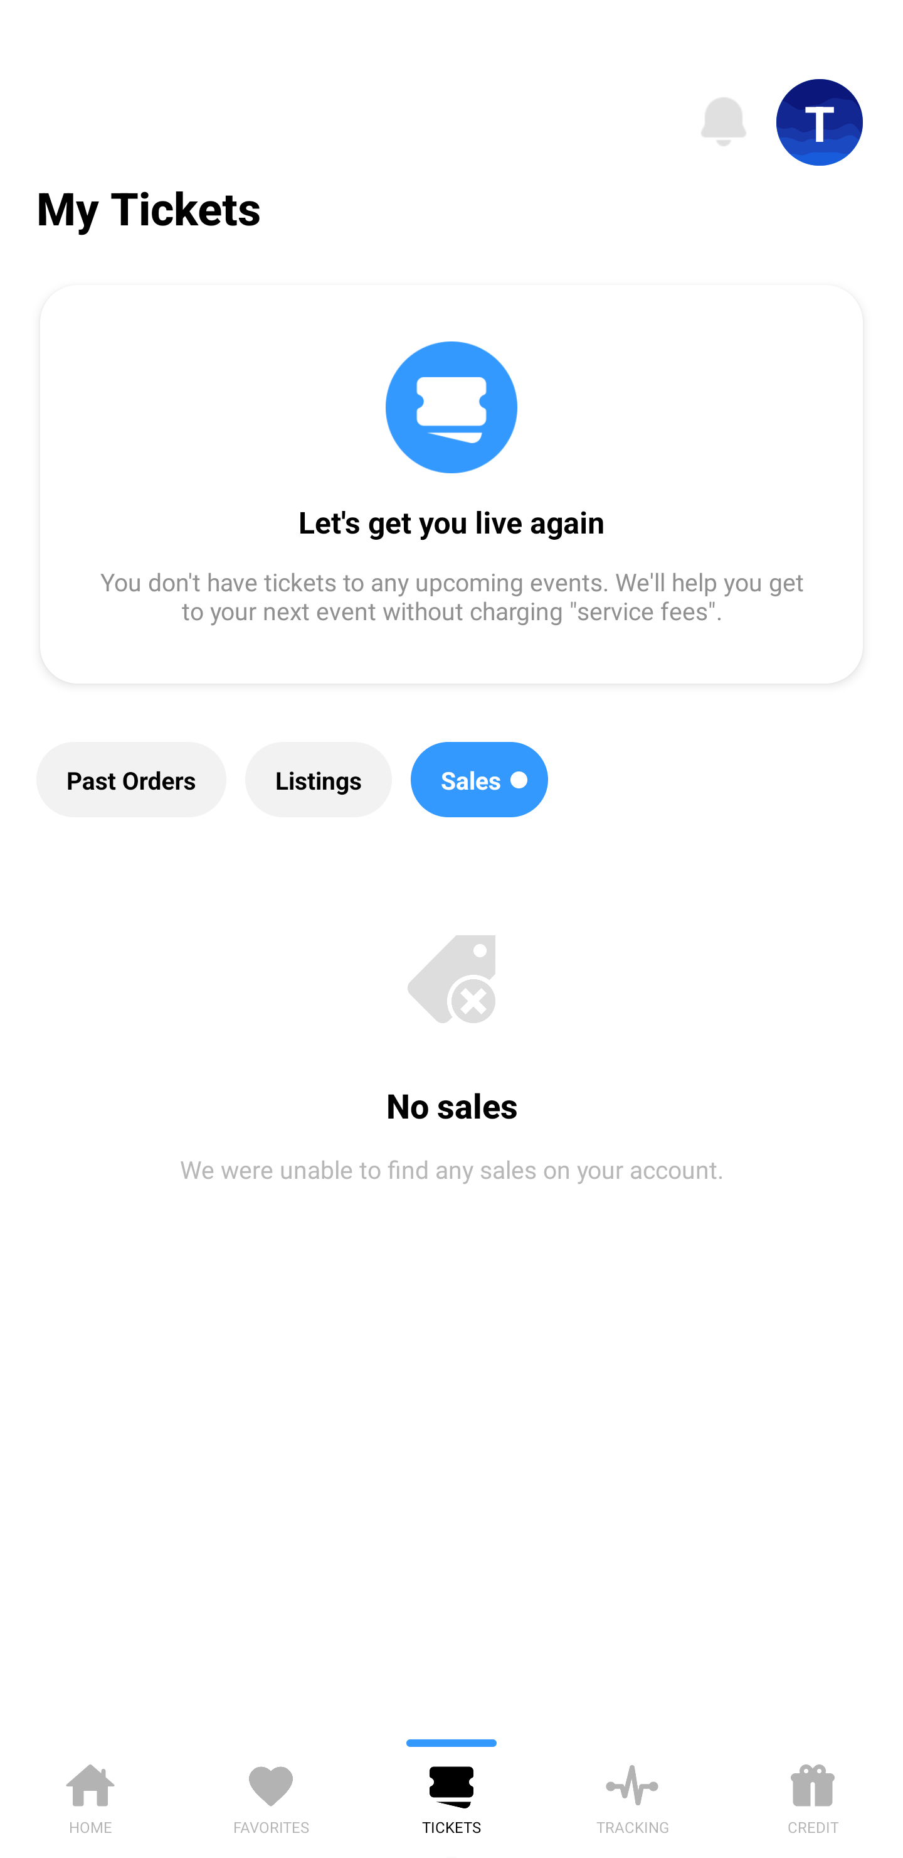 This screenshot has height=1858, width=903. I want to click on FAVORITES, so click(271, 1795).